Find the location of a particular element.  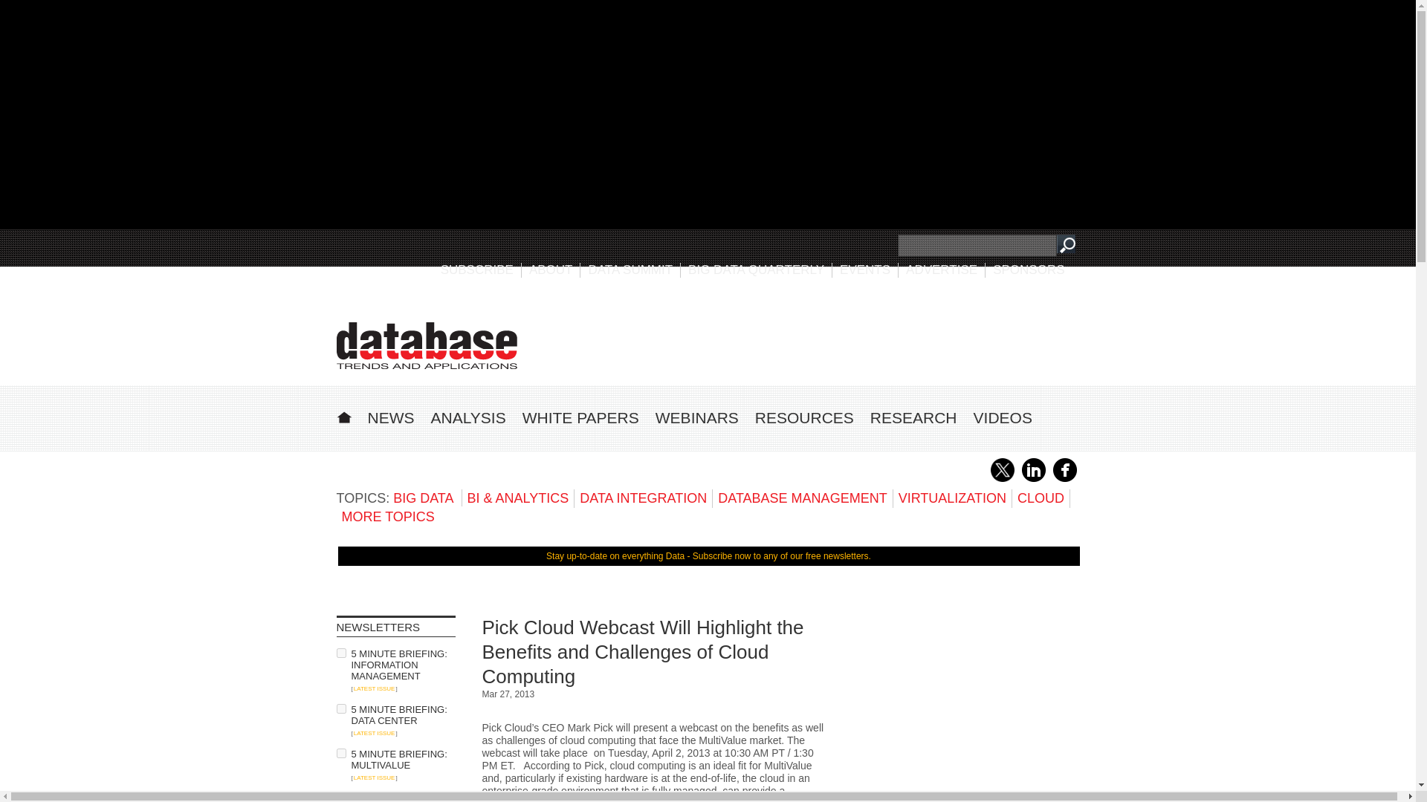

DBTA on LinkedIn is located at coordinates (1033, 479).